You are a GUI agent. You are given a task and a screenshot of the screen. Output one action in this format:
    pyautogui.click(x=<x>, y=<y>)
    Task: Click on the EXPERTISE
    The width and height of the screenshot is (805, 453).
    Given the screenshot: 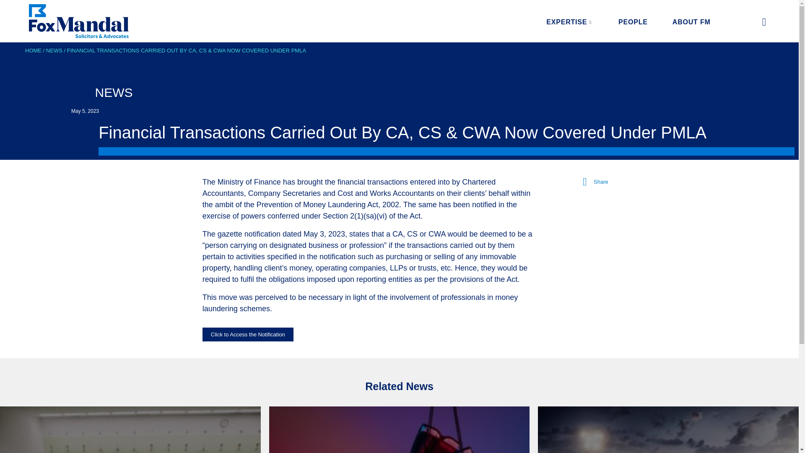 What is the action you would take?
    pyautogui.click(x=576, y=21)
    